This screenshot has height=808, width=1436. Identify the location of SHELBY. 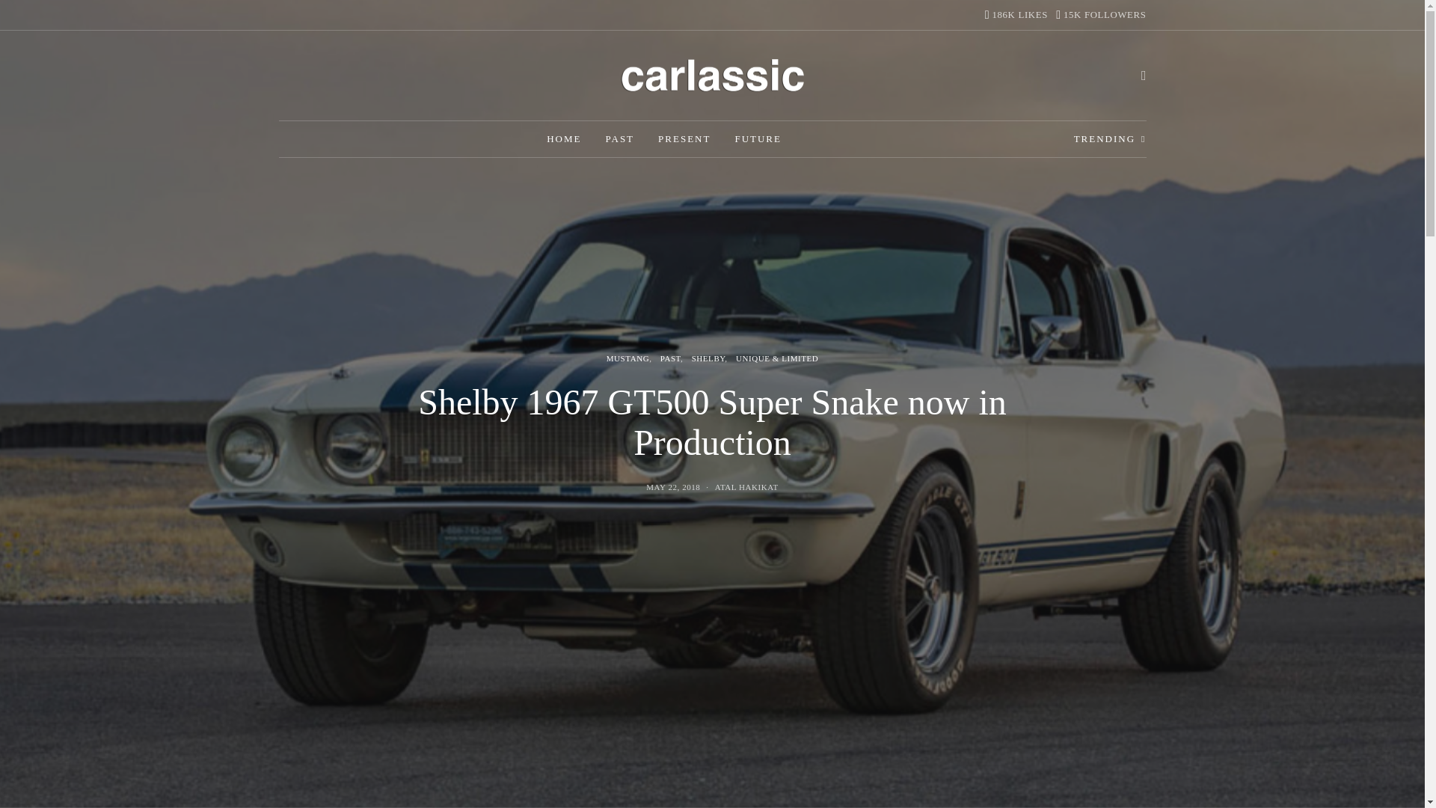
(757, 139).